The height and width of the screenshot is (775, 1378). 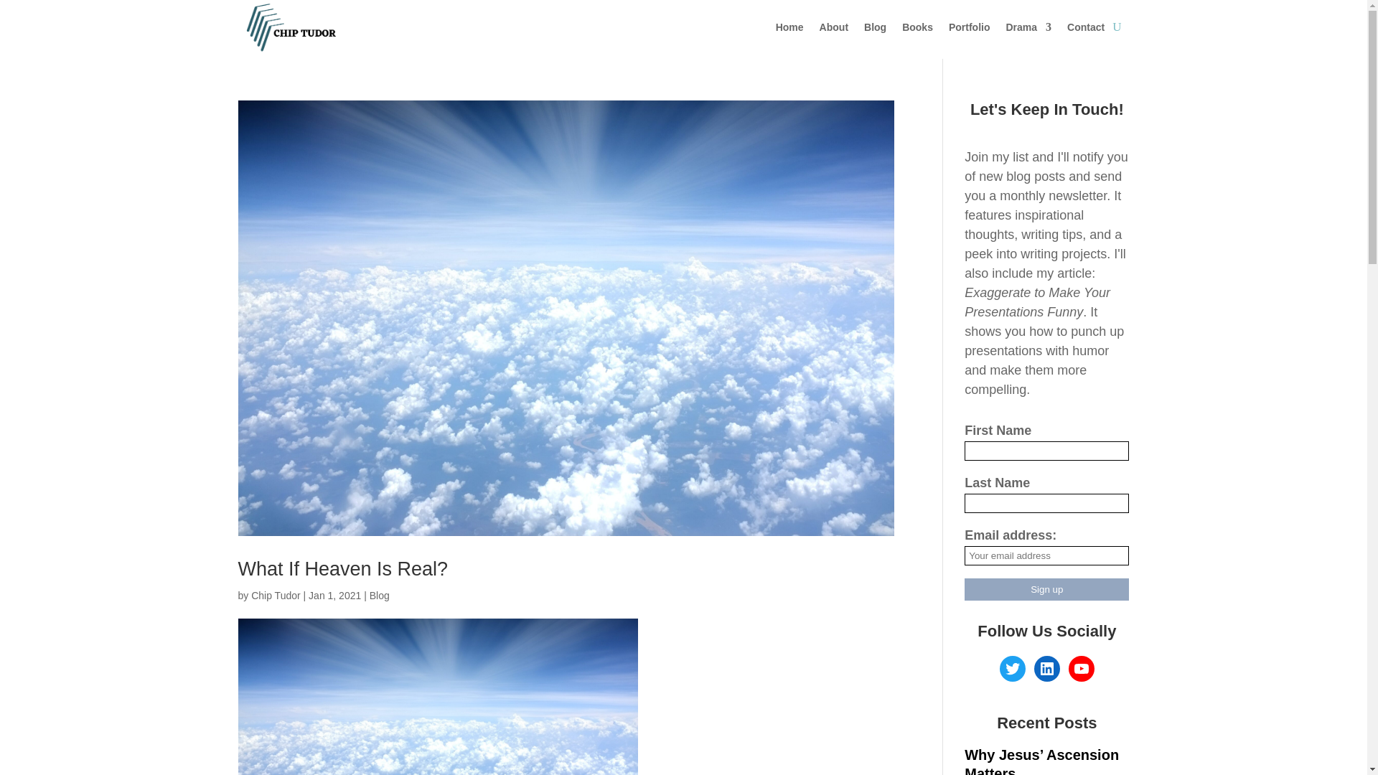 I want to click on Blog, so click(x=379, y=596).